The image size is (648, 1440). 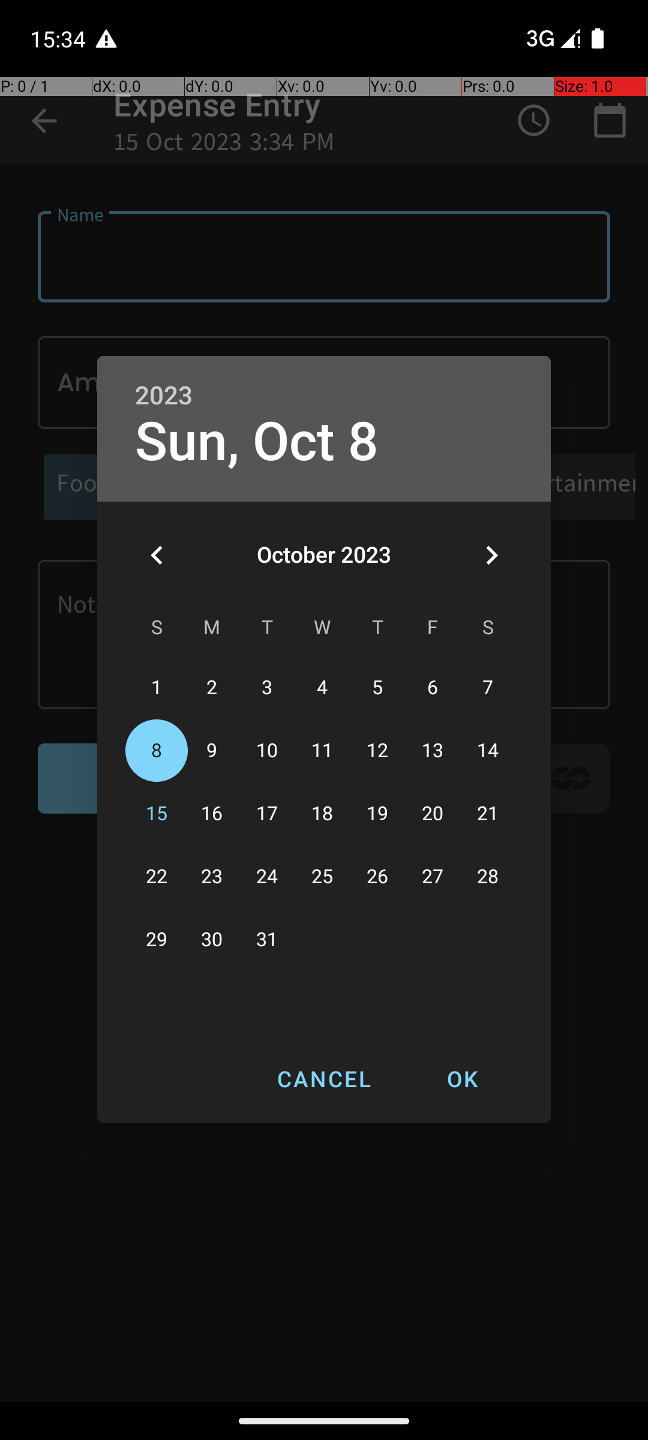 What do you see at coordinates (491, 555) in the screenshot?
I see `Next month` at bounding box center [491, 555].